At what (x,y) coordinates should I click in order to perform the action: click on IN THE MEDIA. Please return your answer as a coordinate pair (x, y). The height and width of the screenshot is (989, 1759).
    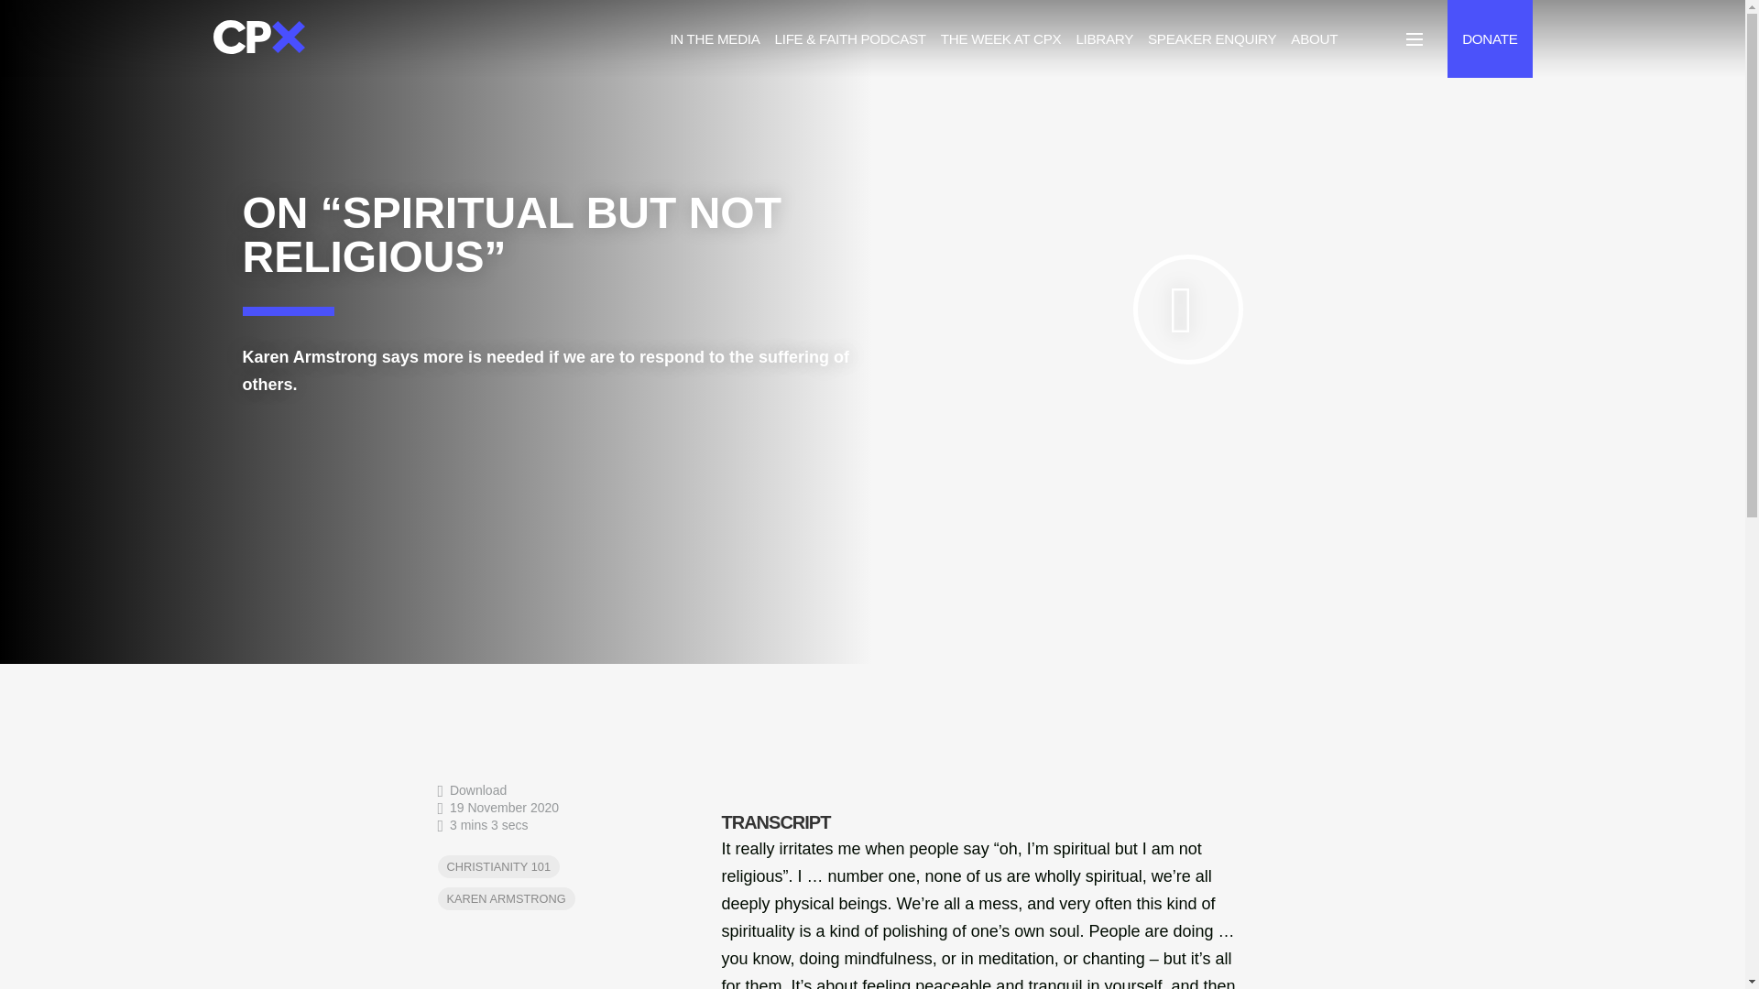
    Looking at the image, I should click on (715, 38).